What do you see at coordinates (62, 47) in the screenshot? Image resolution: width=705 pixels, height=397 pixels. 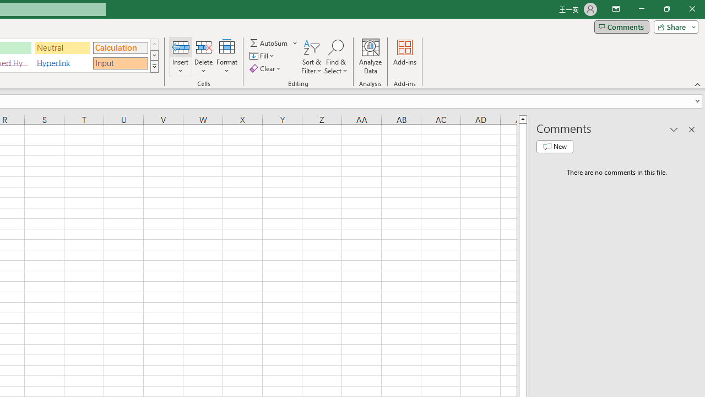 I see `Neutral` at bounding box center [62, 47].